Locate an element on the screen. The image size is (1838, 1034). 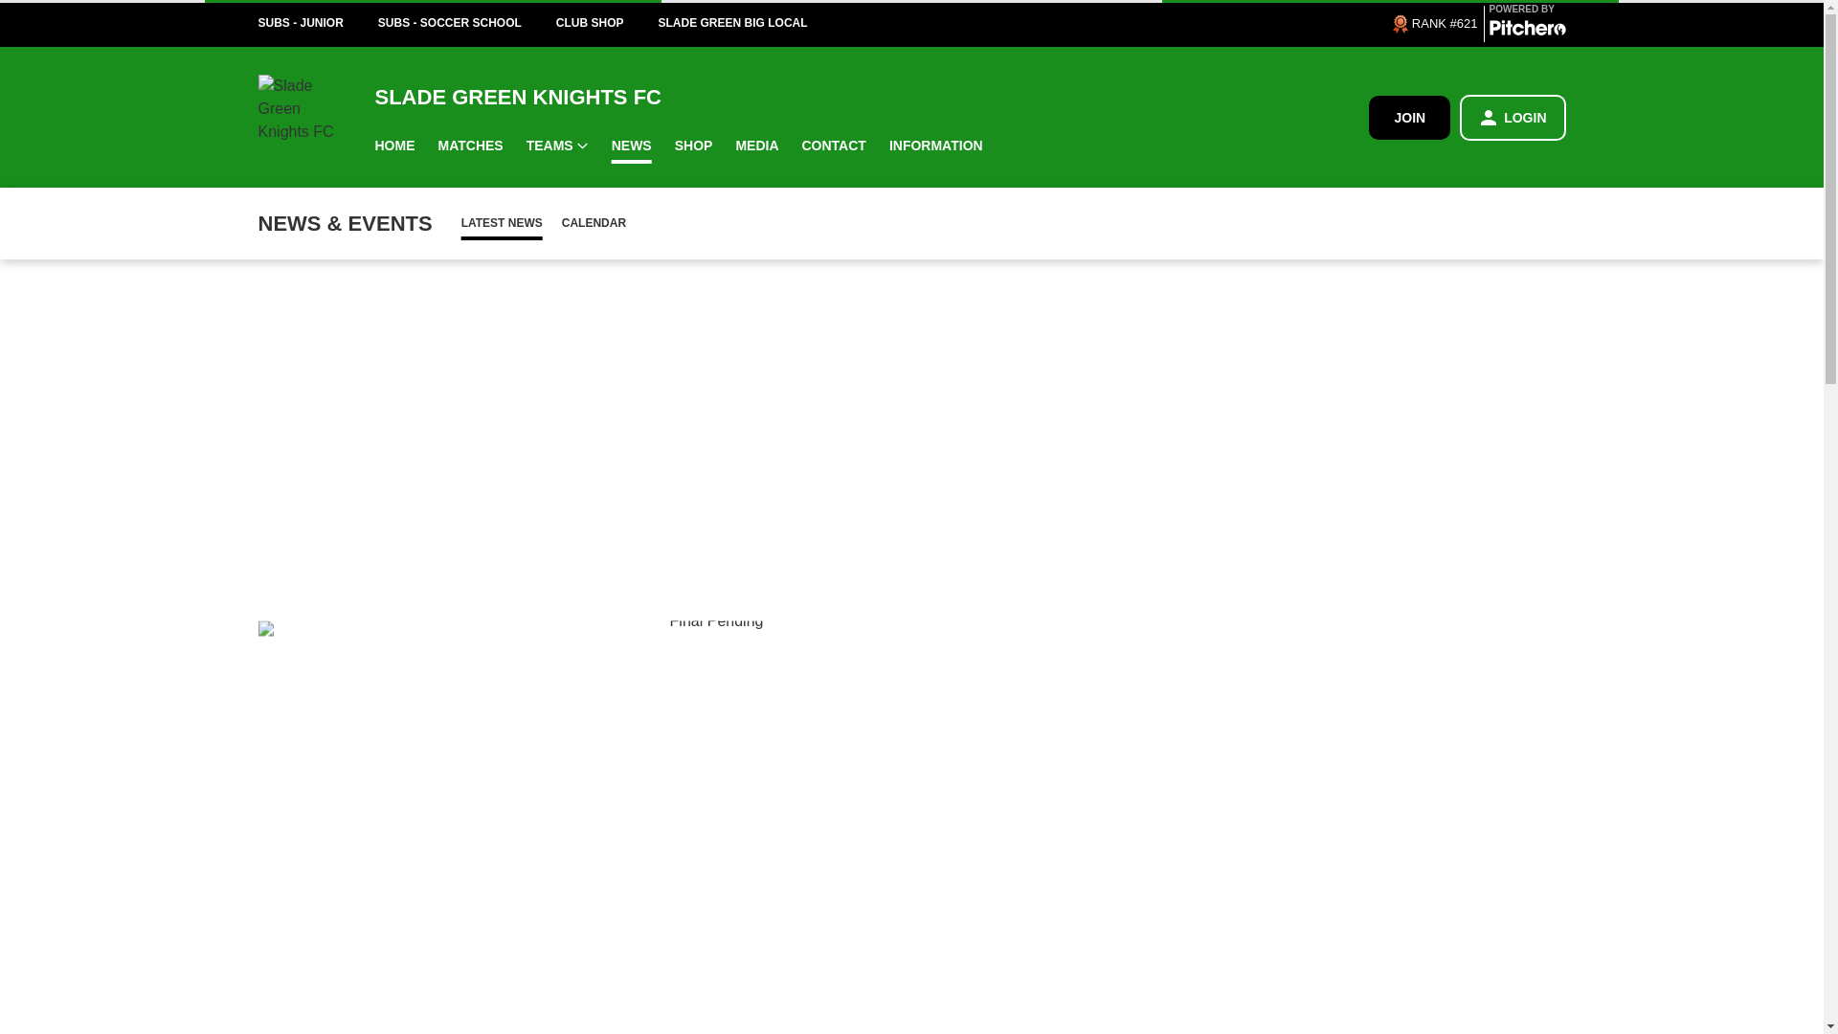
SUBS - JUNIOR is located at coordinates (318, 23).